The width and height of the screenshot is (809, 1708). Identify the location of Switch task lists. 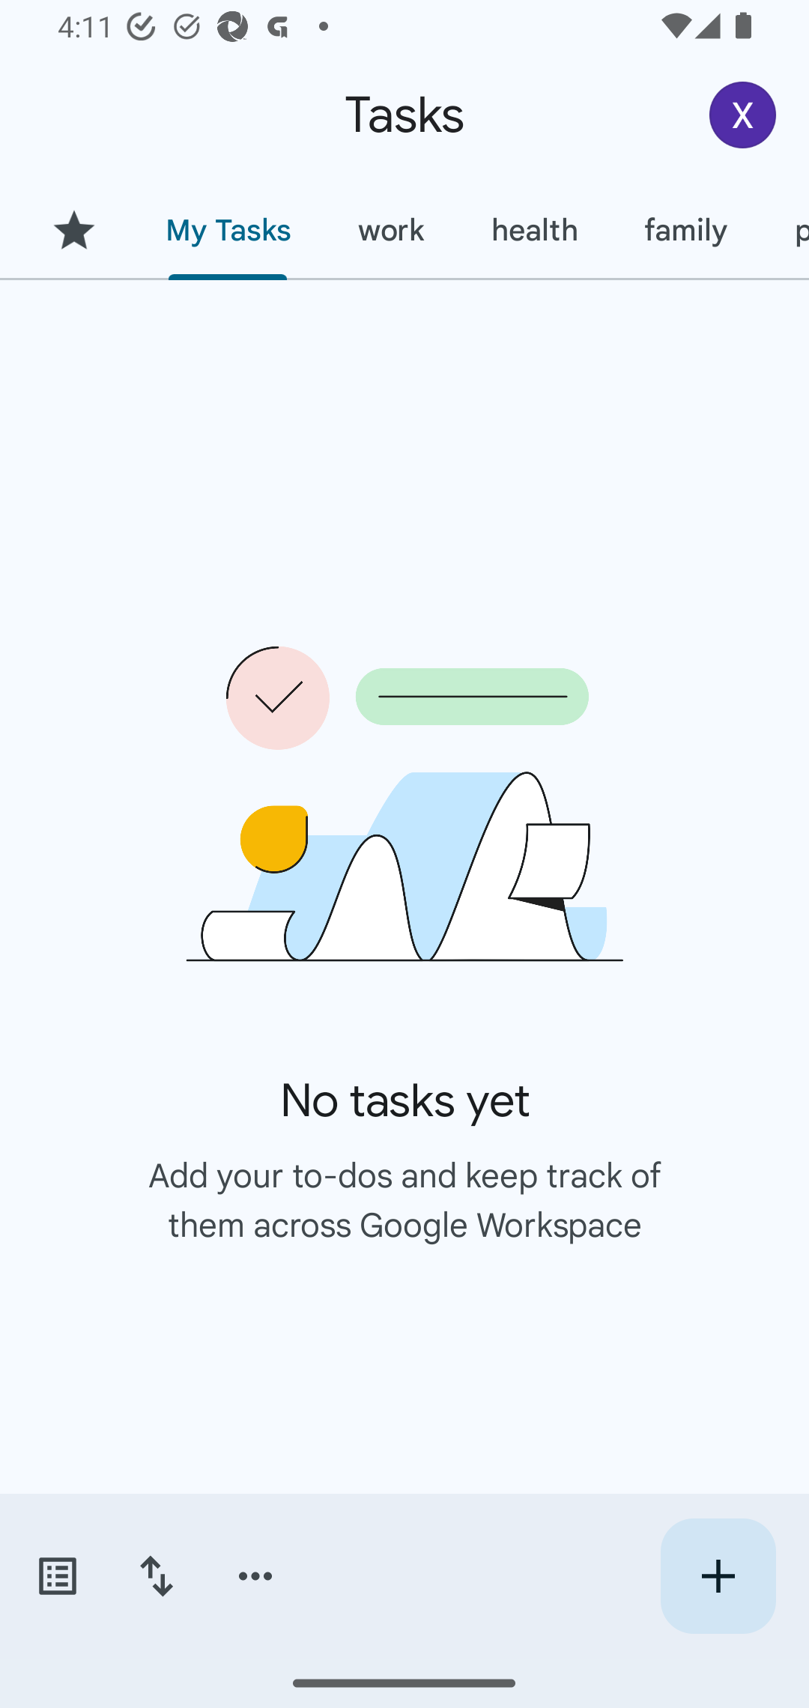
(57, 1576).